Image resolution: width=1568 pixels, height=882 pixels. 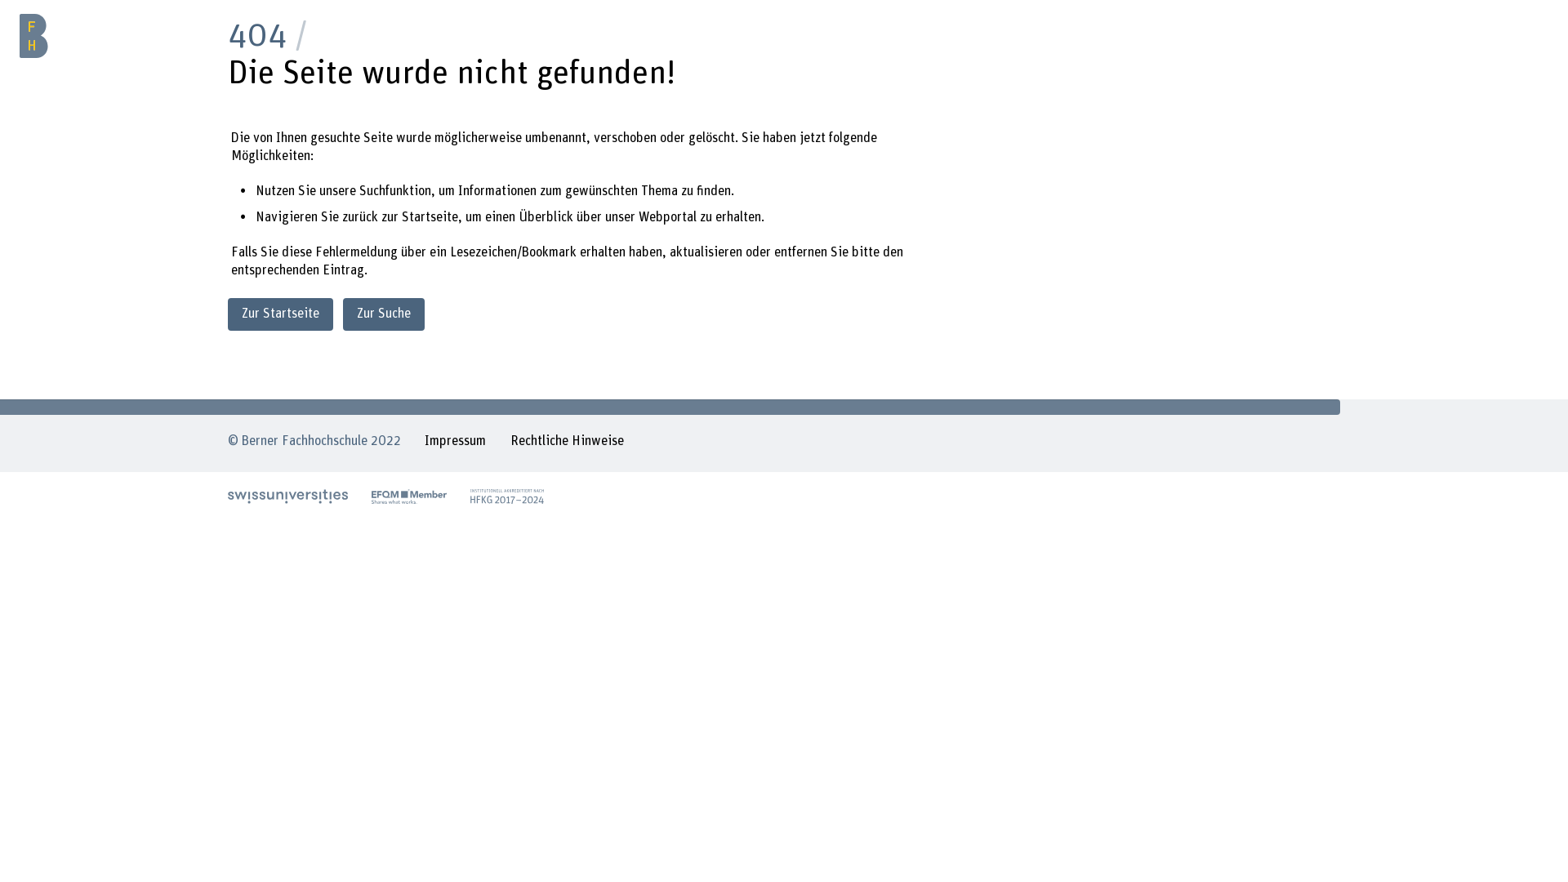 I want to click on Rechtliche Hinweise, so click(x=567, y=443).